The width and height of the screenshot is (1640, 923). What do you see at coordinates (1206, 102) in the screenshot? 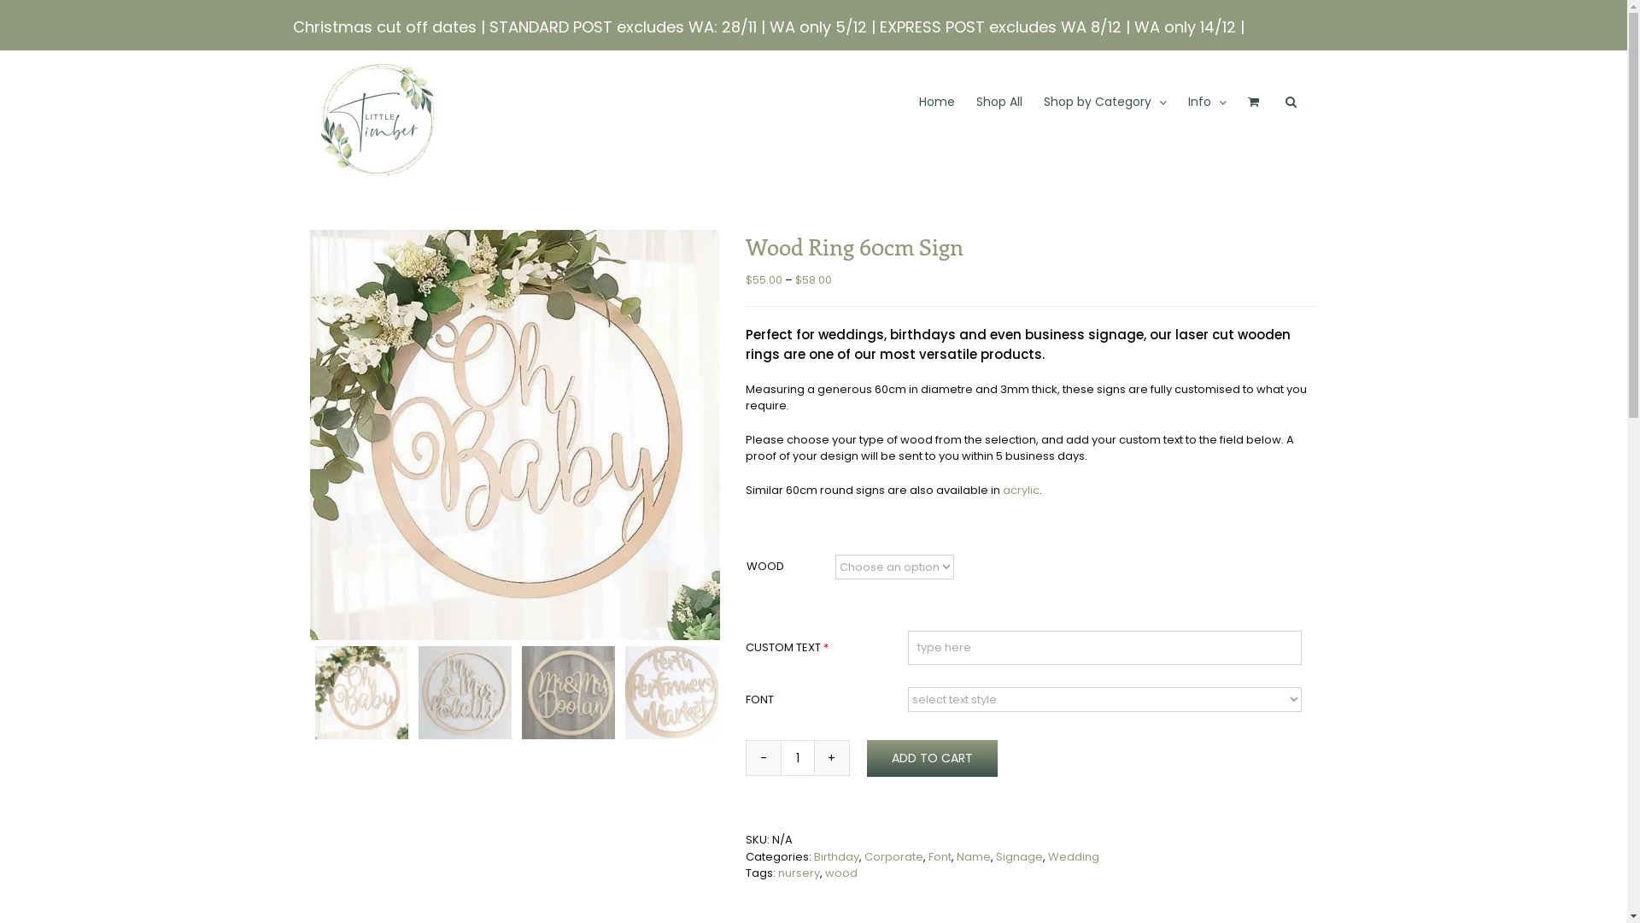
I see `Info` at bounding box center [1206, 102].